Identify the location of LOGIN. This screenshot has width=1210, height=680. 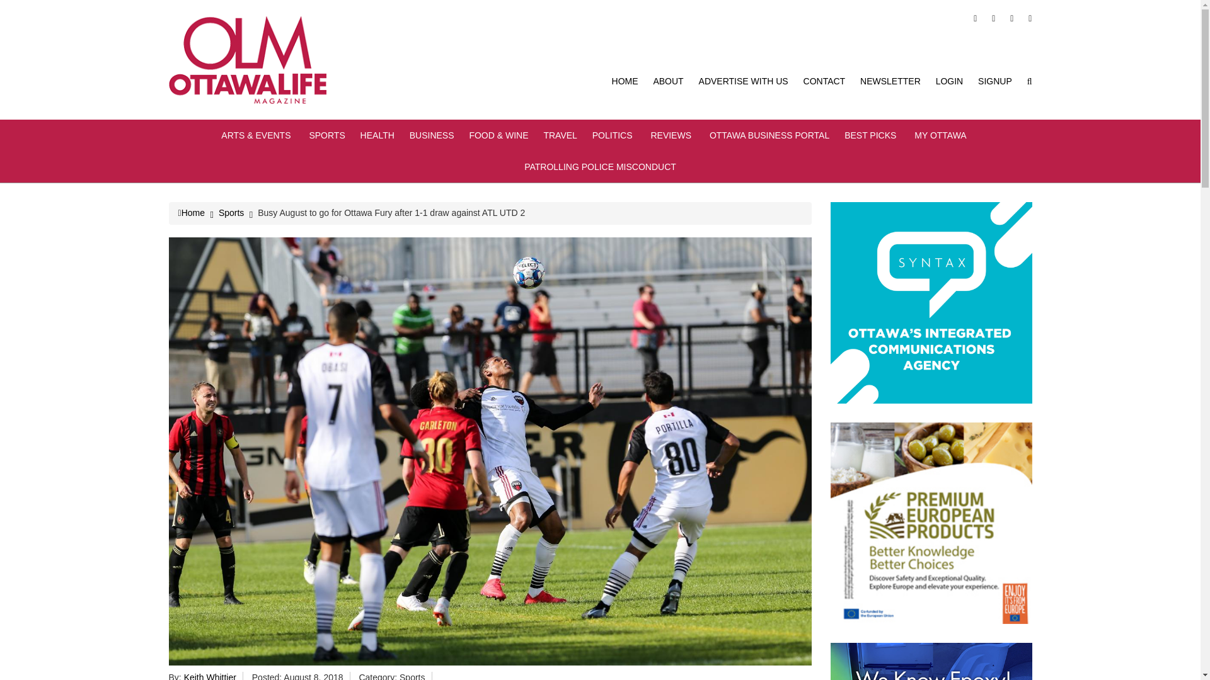
(949, 81).